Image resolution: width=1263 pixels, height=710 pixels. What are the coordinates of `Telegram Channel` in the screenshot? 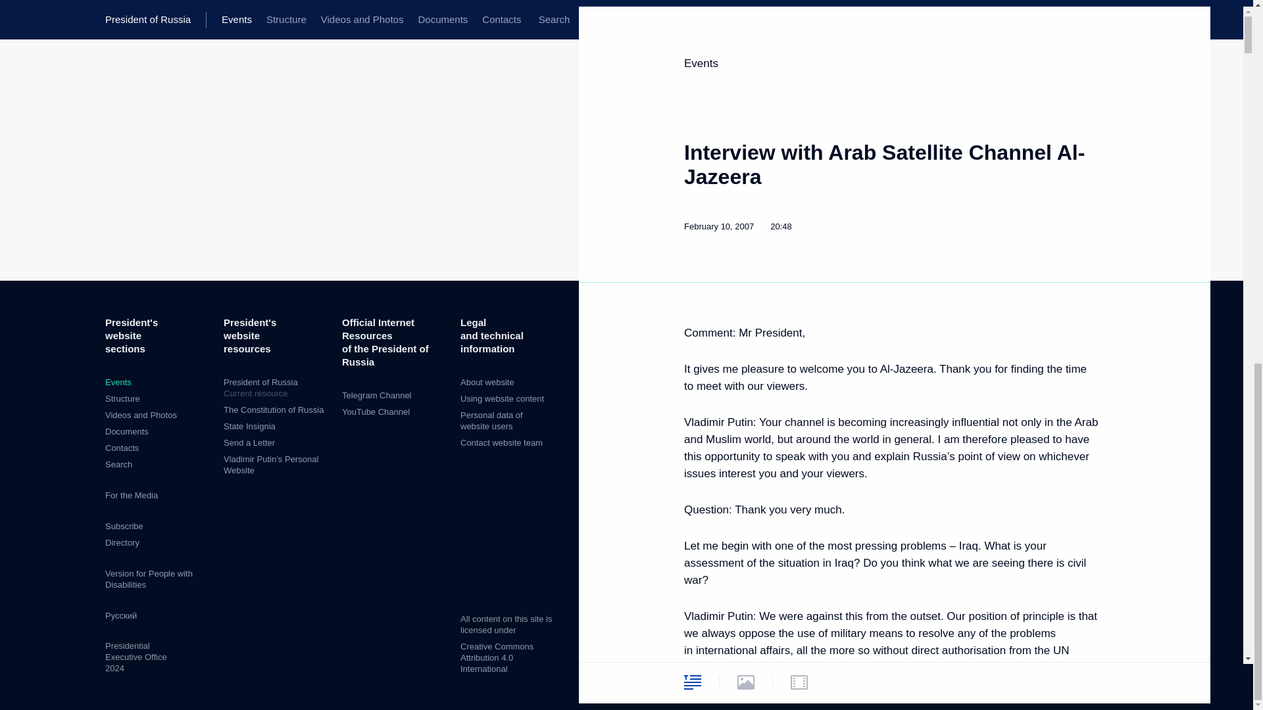 It's located at (376, 396).